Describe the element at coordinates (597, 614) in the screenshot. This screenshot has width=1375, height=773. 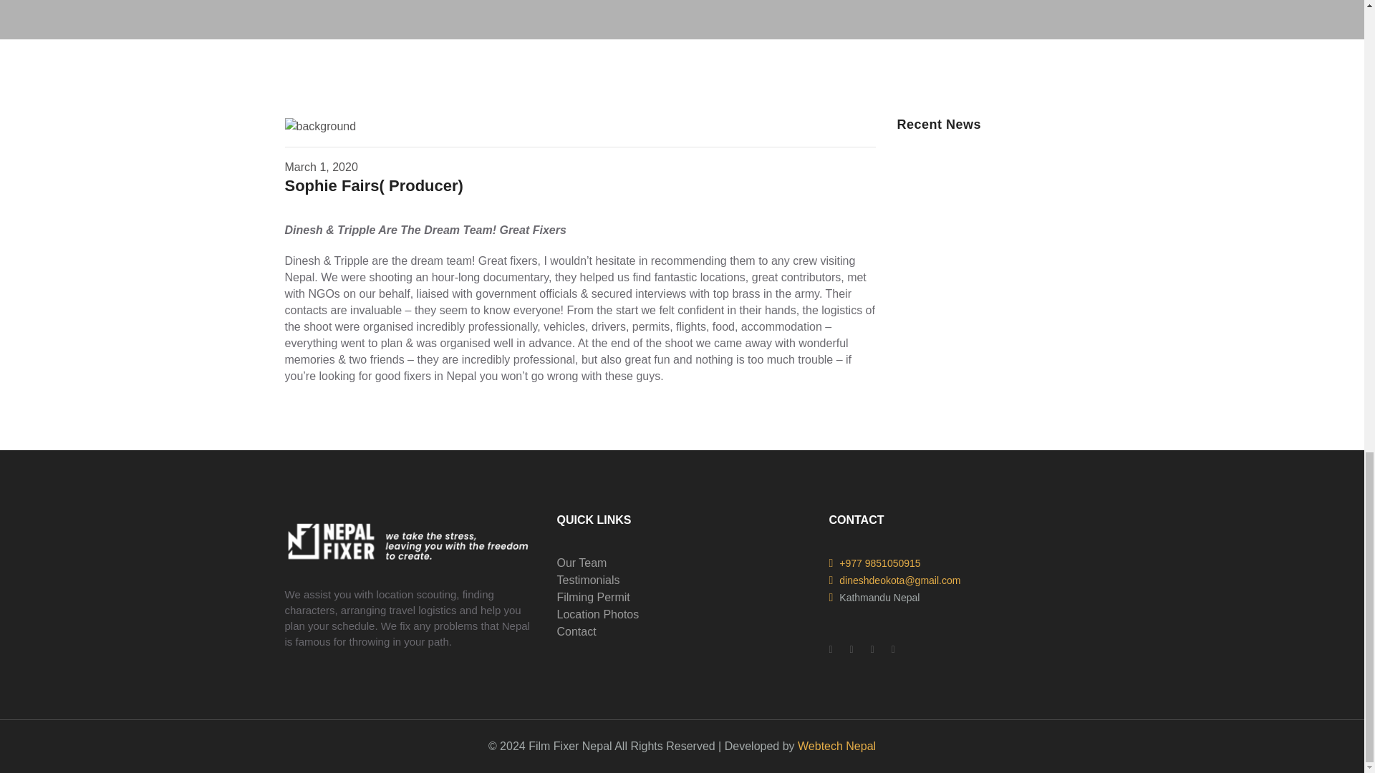
I see `Location Photos` at that location.